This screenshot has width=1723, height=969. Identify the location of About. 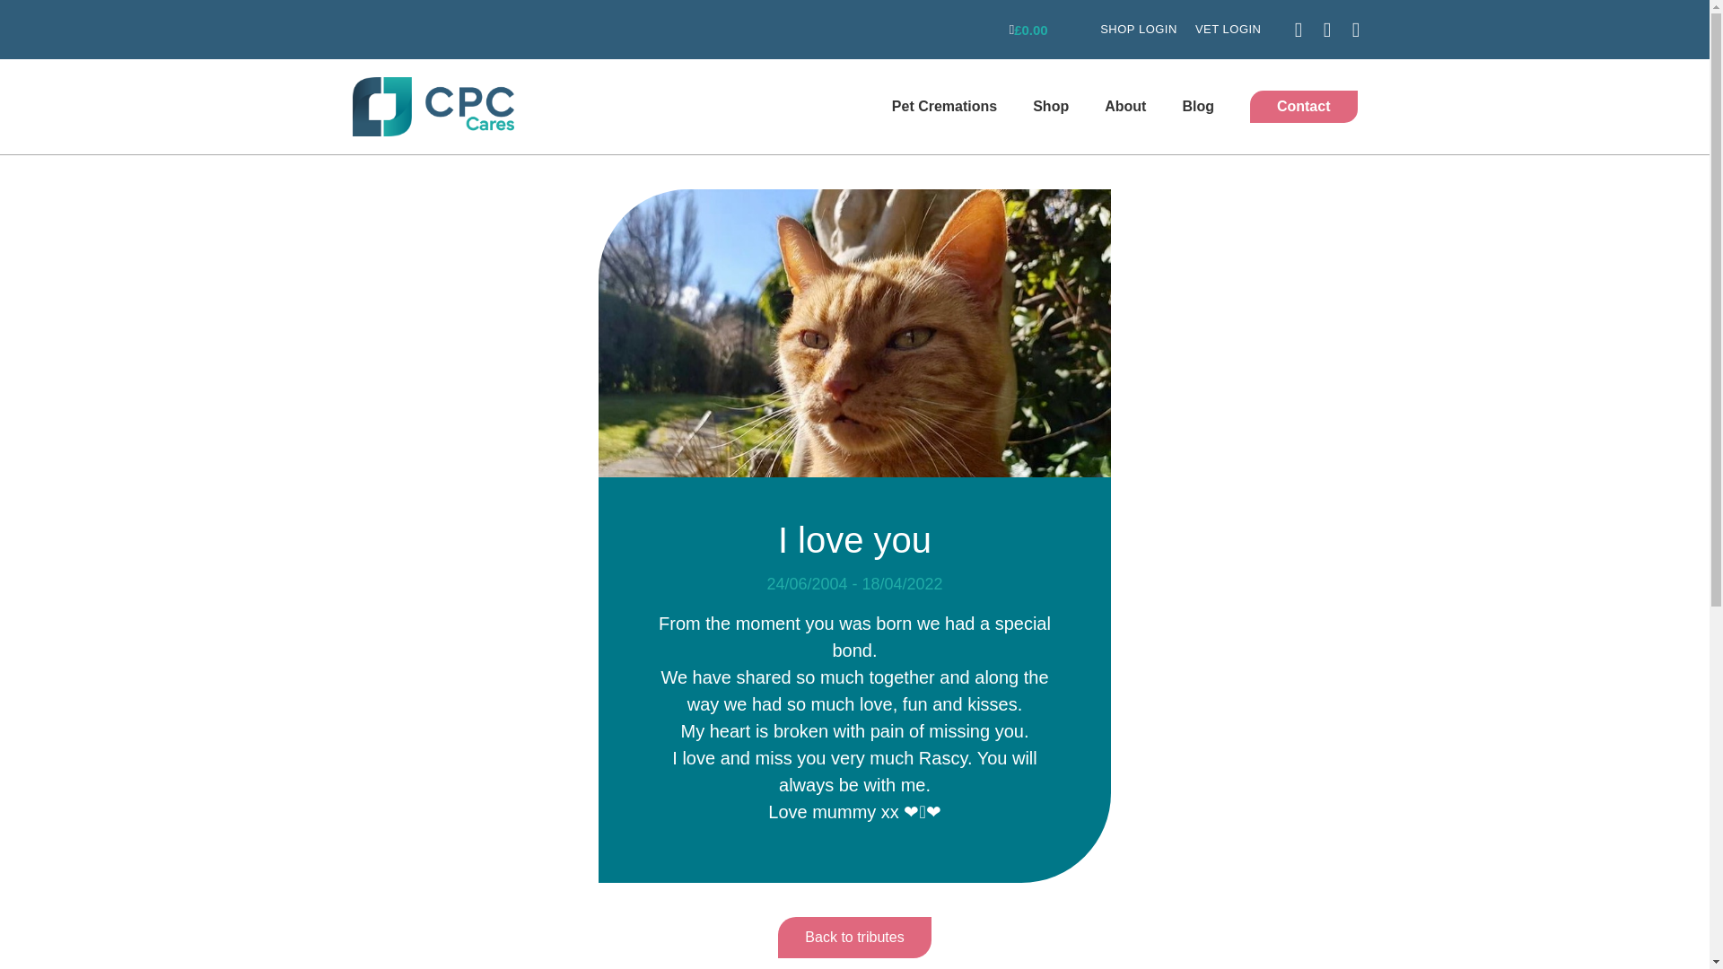
(1125, 106).